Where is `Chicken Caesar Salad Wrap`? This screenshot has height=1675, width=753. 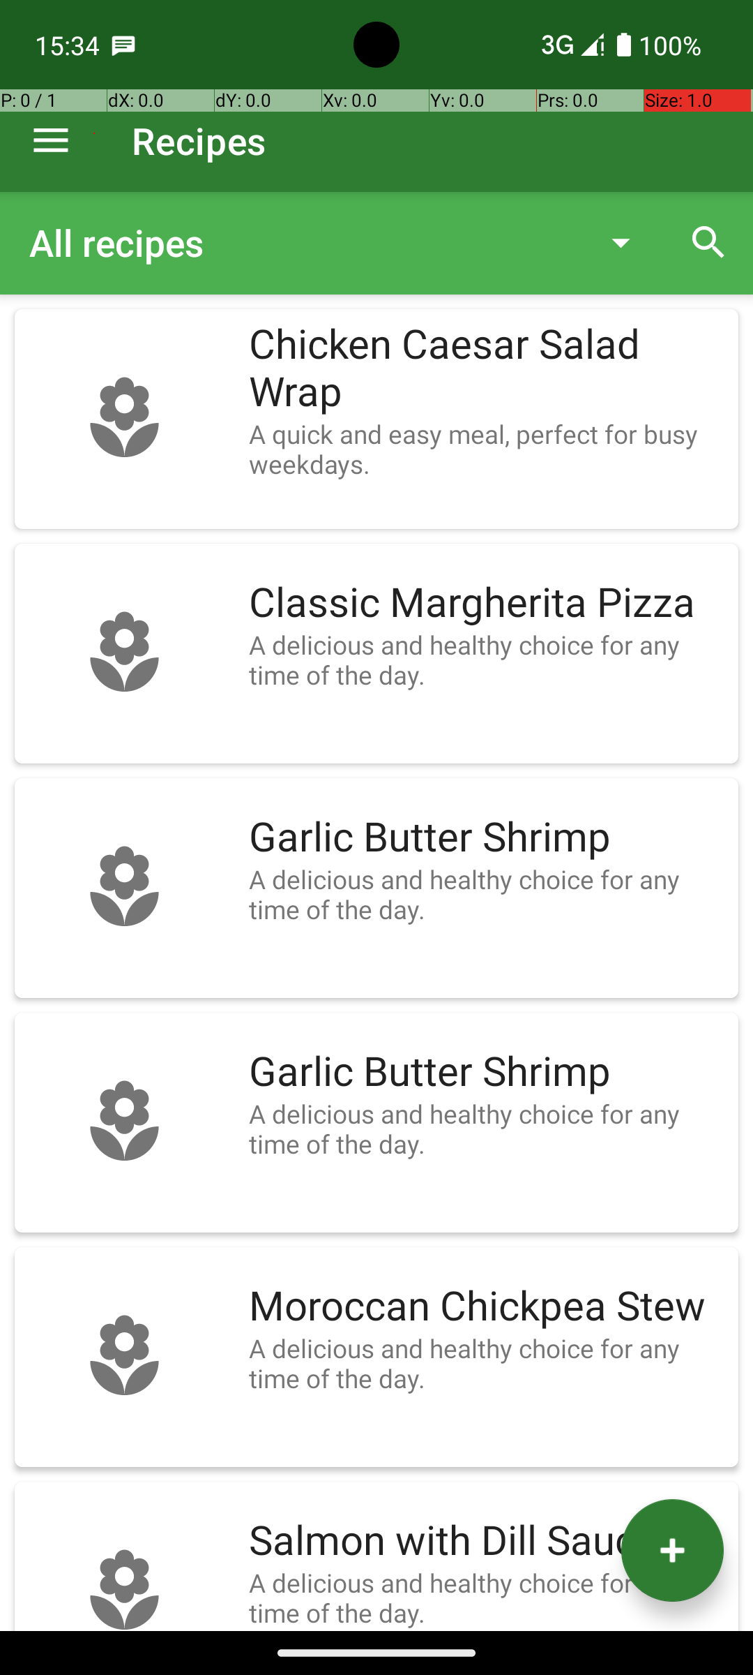
Chicken Caesar Salad Wrap is located at coordinates (487, 368).